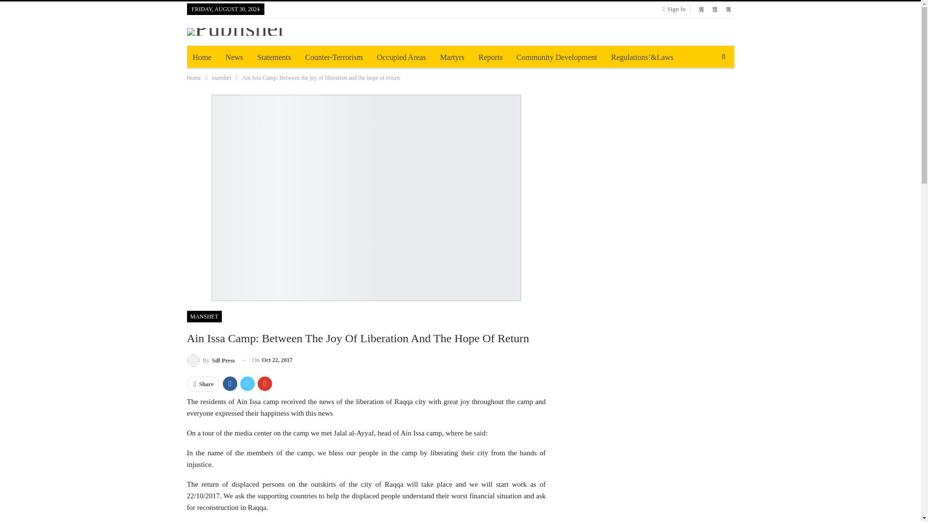 This screenshot has width=928, height=522. What do you see at coordinates (676, 9) in the screenshot?
I see `Sign In` at bounding box center [676, 9].